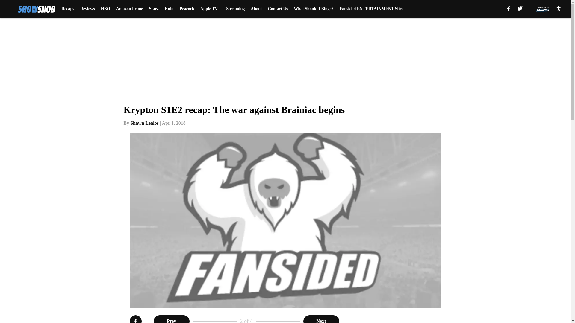 This screenshot has height=323, width=575. What do you see at coordinates (187, 9) in the screenshot?
I see `Peacock` at bounding box center [187, 9].